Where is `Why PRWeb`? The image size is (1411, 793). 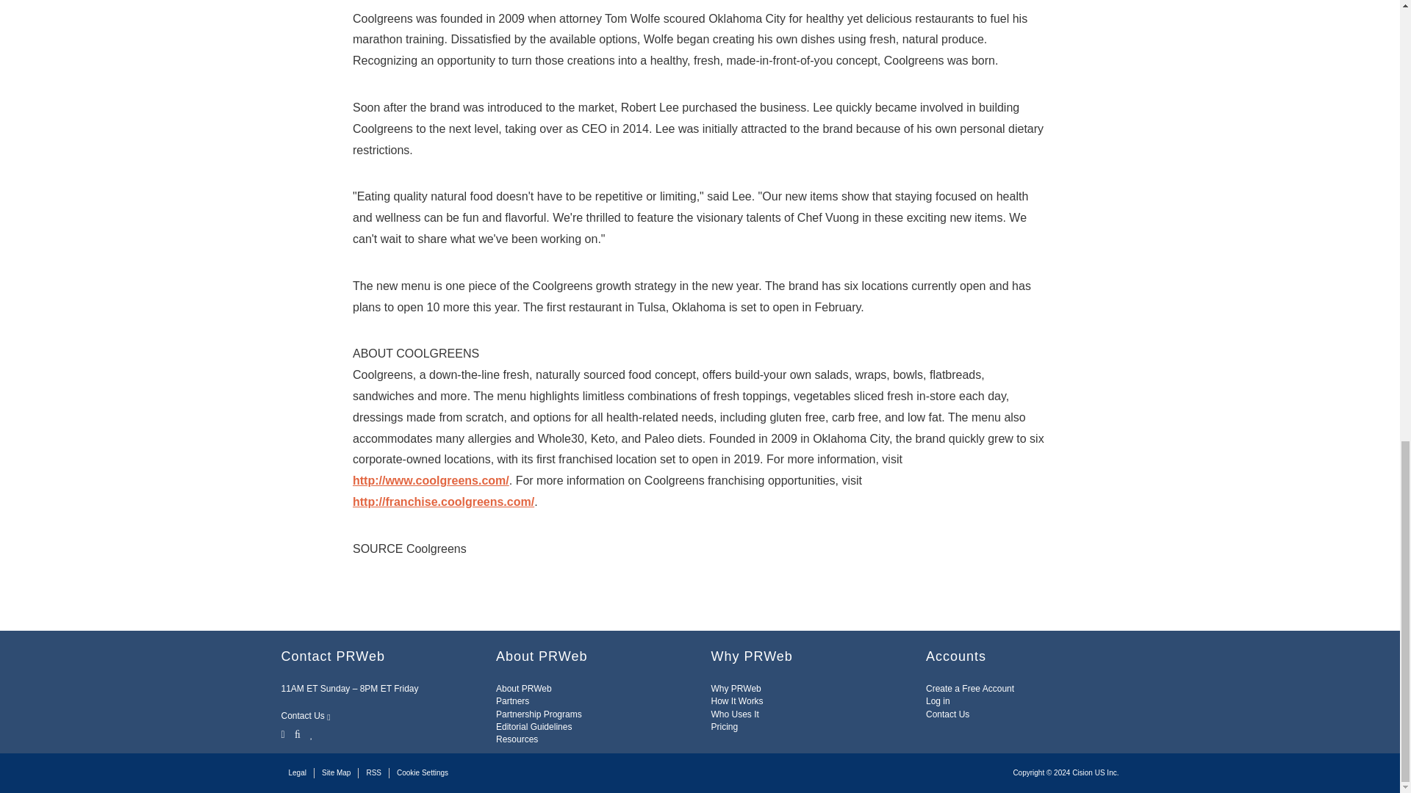
Why PRWeb is located at coordinates (736, 689).